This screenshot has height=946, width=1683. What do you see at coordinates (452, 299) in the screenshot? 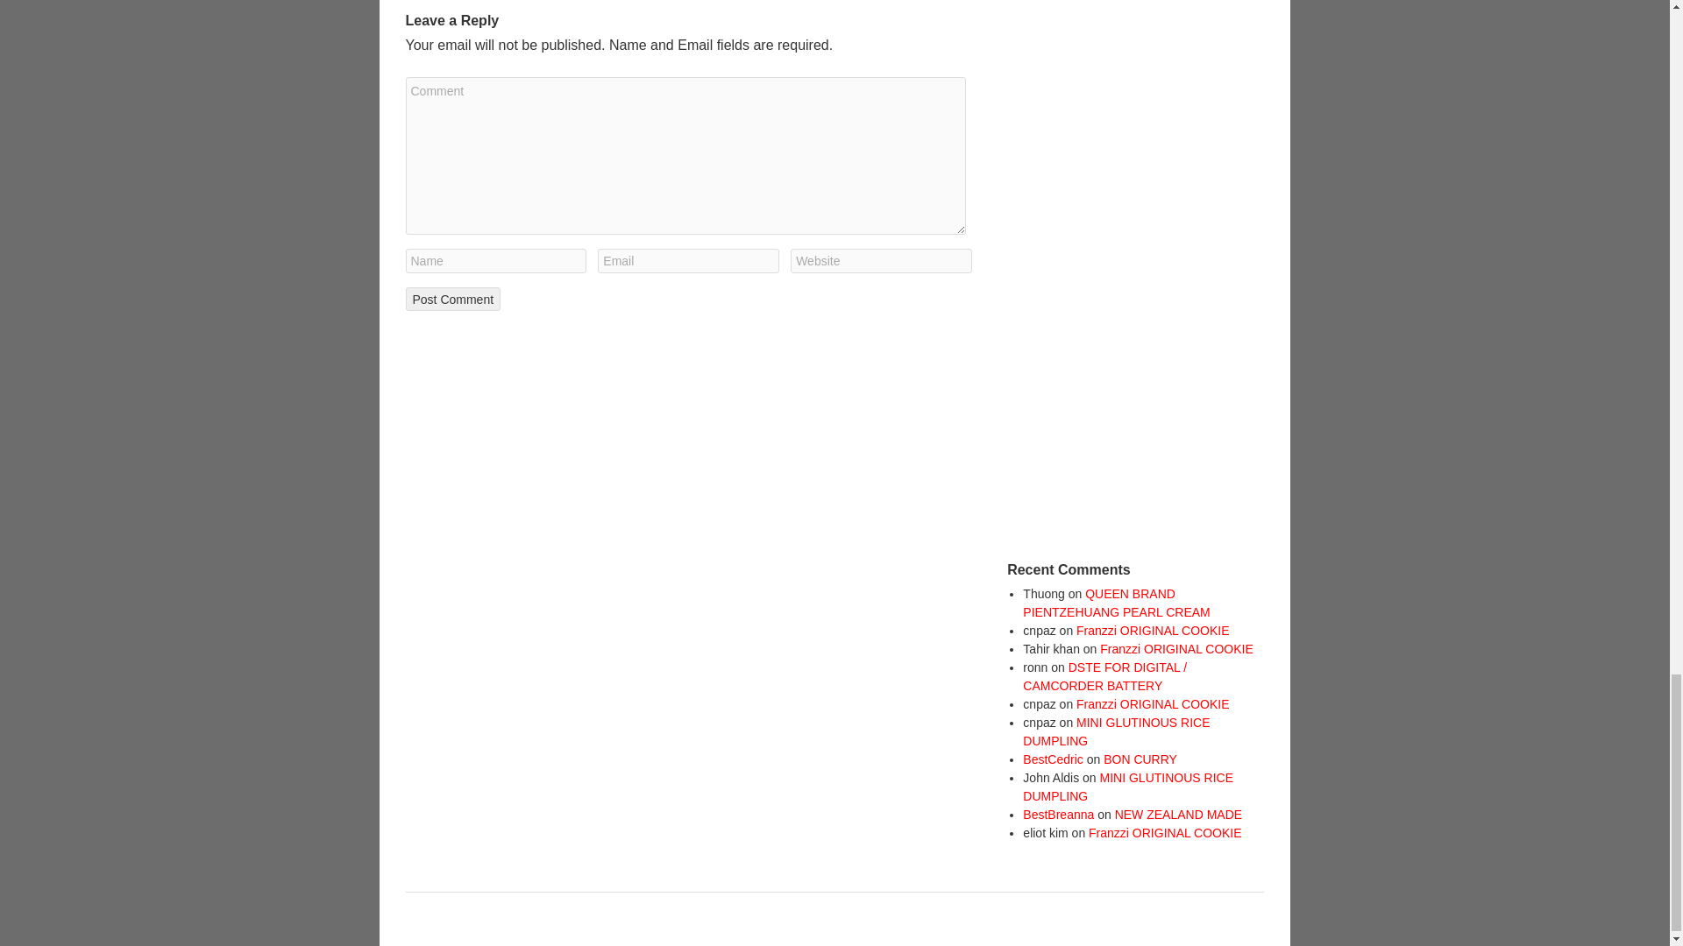
I see `Post Comment` at bounding box center [452, 299].